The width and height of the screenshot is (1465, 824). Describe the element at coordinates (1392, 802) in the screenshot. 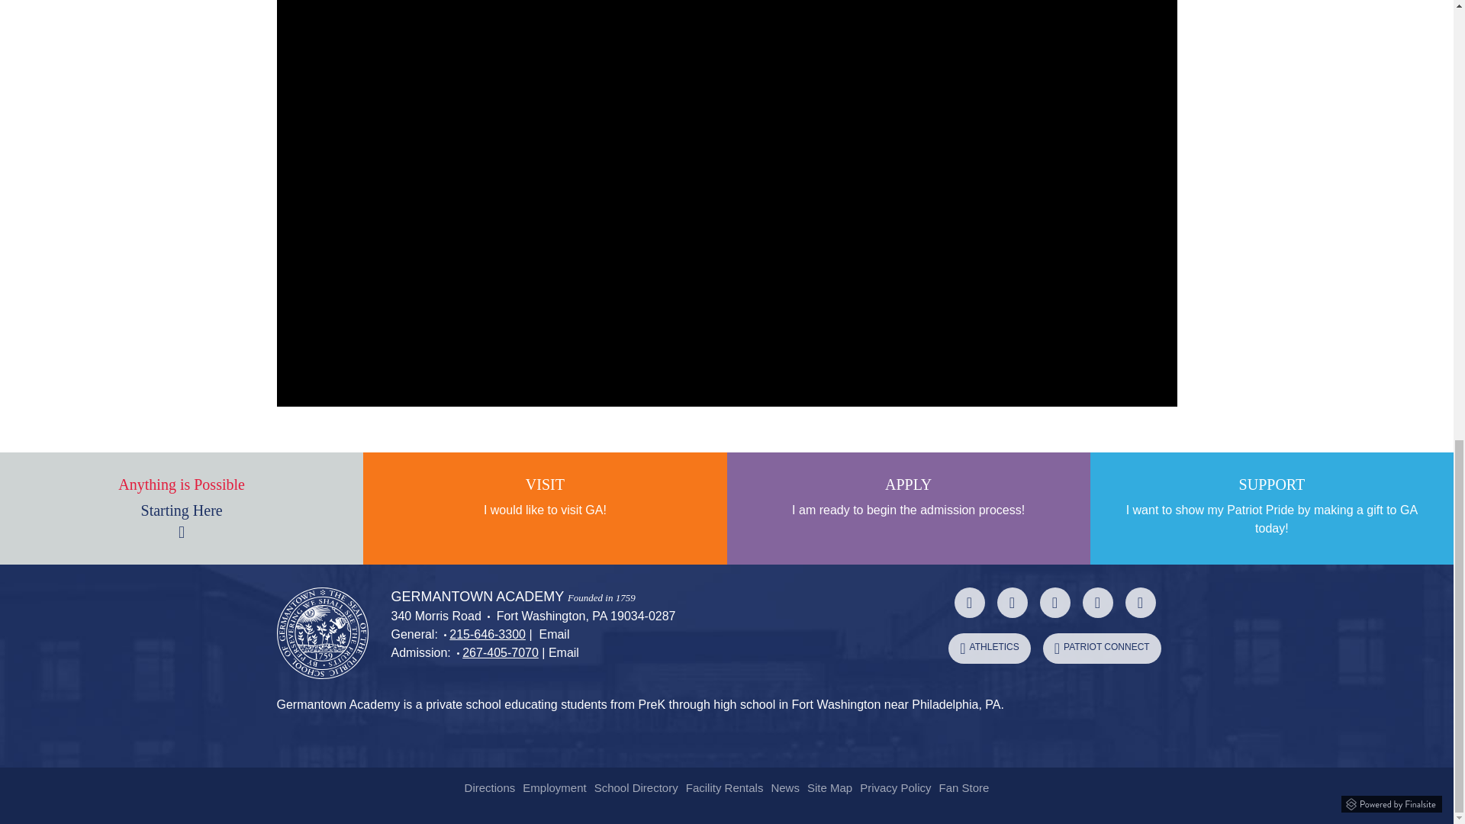

I see `Powered by Finalsite opens in a new window` at that location.